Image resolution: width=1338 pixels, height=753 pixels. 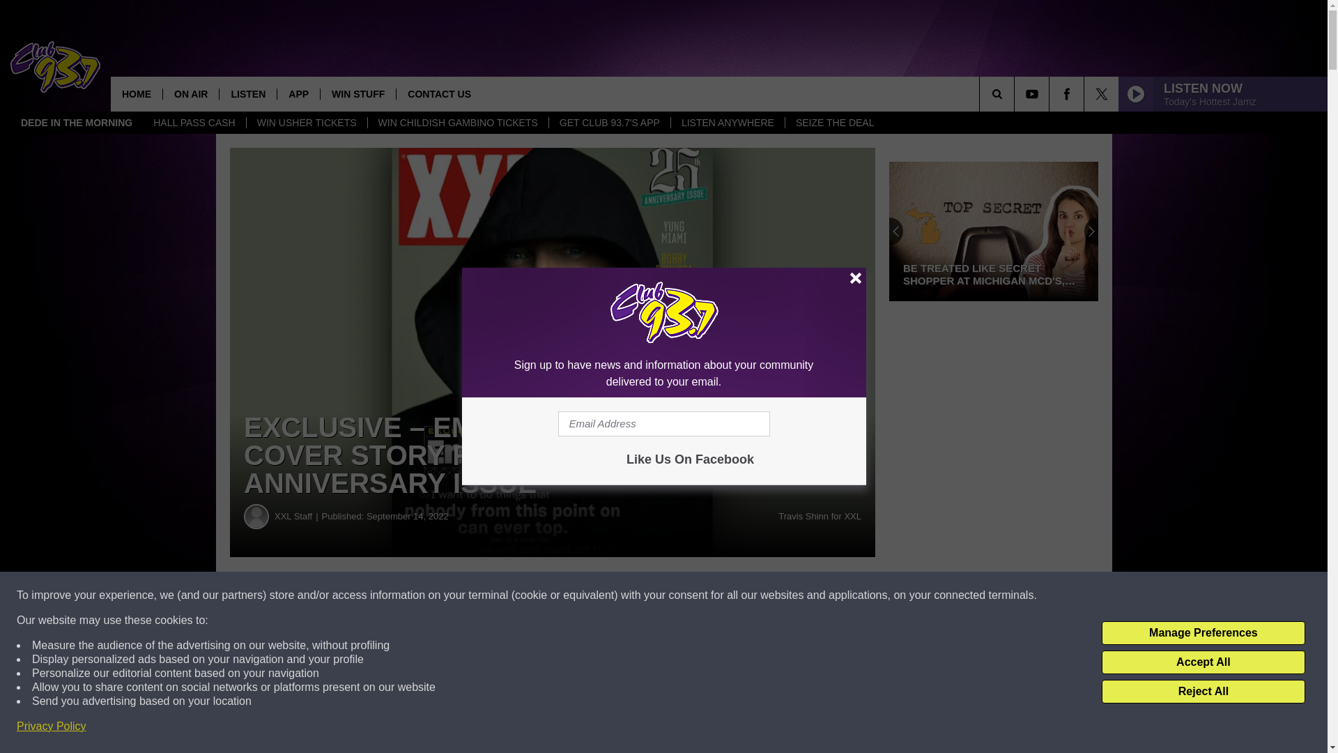 I want to click on WIN STUFF, so click(x=357, y=93).